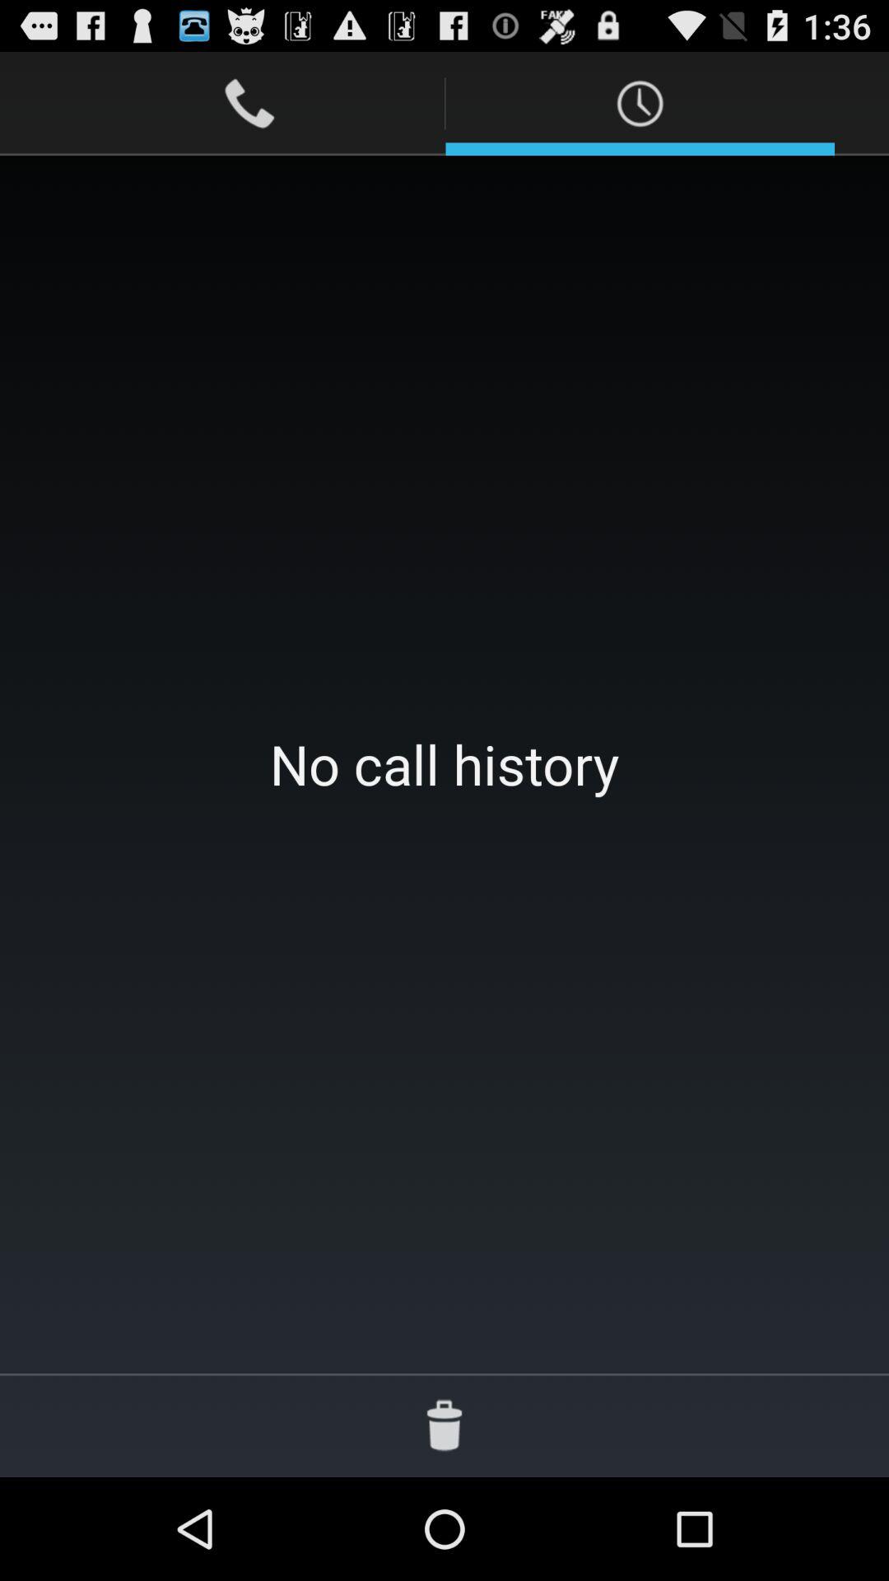 Image resolution: width=889 pixels, height=1581 pixels. I want to click on launch the icon at the bottom, so click(444, 1425).